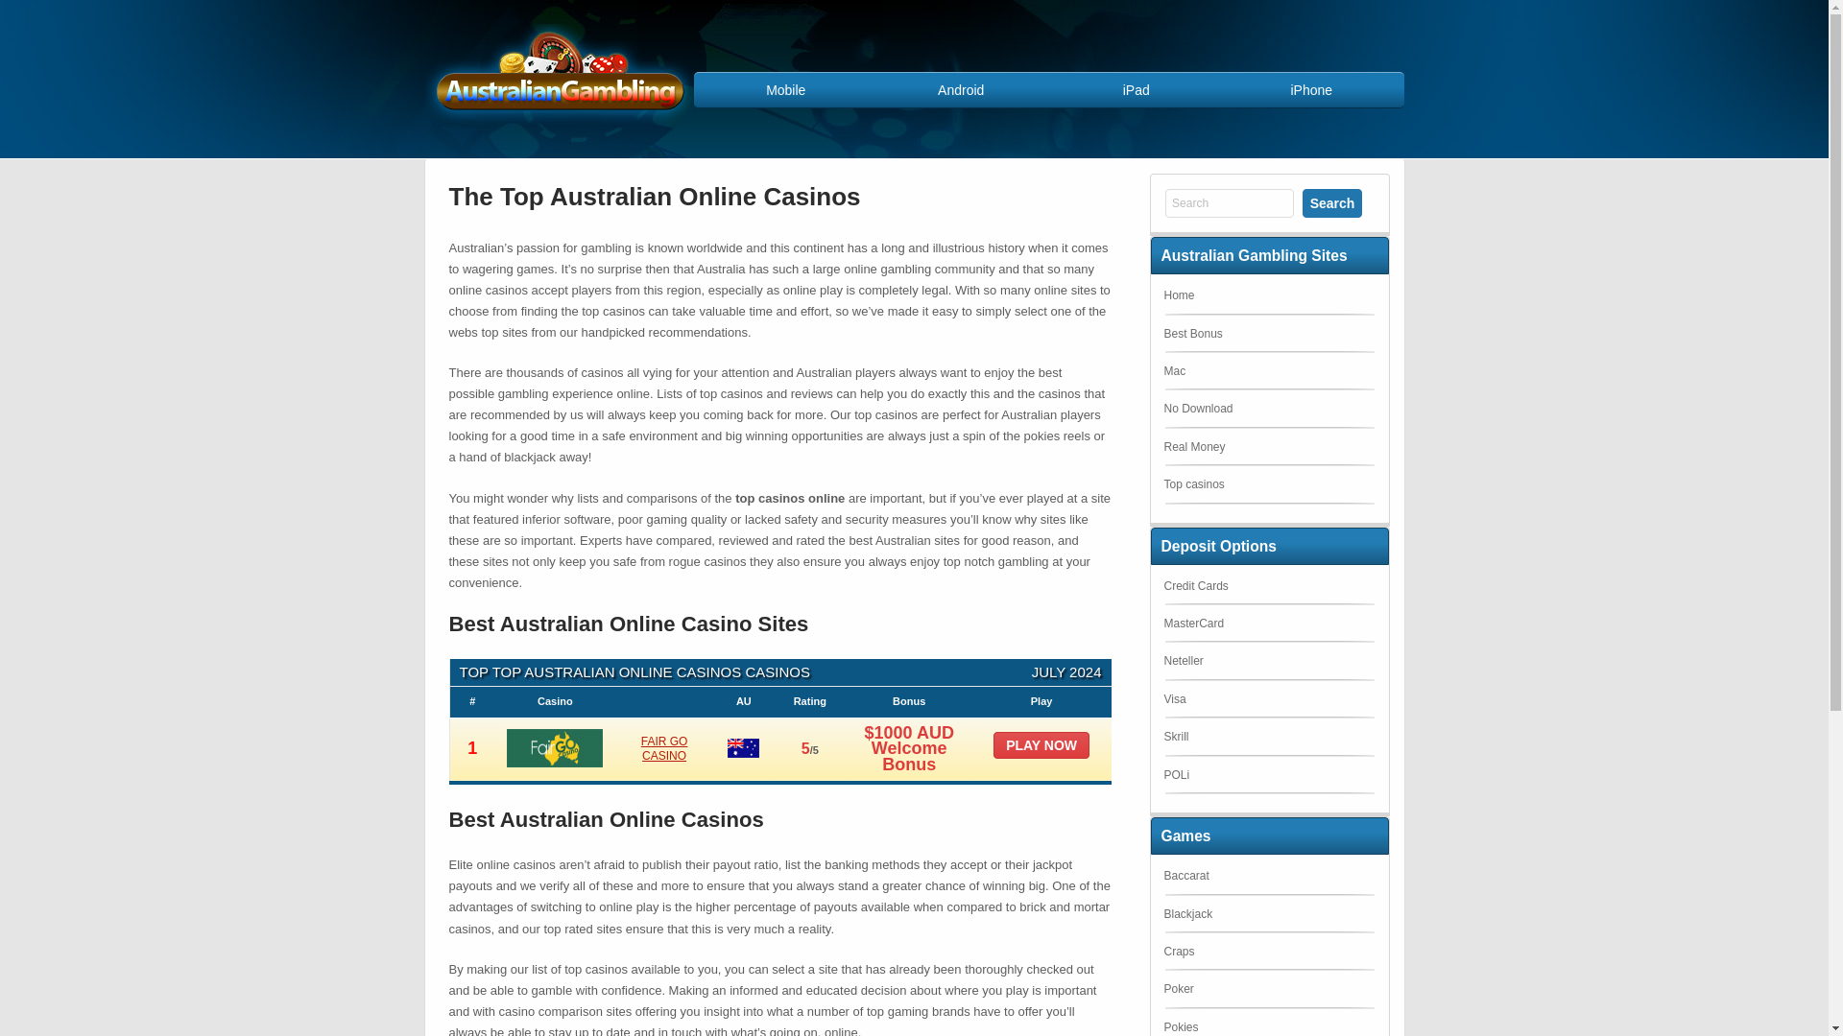  Describe the element at coordinates (1192, 334) in the screenshot. I see `Best Bonus` at that location.